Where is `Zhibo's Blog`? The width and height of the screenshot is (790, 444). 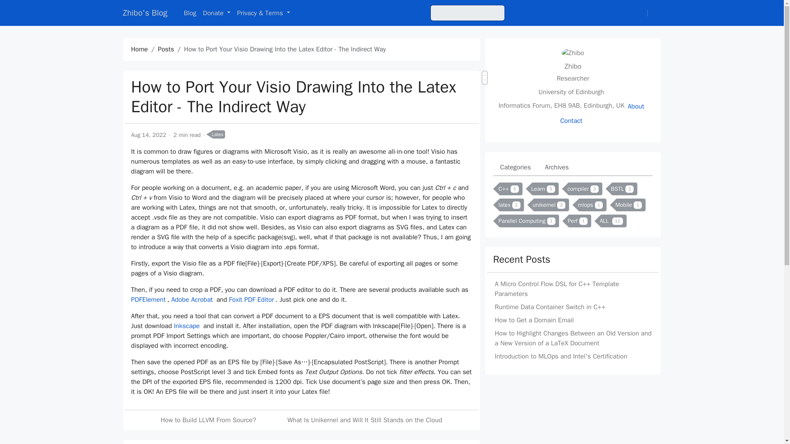 Zhibo's Blog is located at coordinates (144, 13).